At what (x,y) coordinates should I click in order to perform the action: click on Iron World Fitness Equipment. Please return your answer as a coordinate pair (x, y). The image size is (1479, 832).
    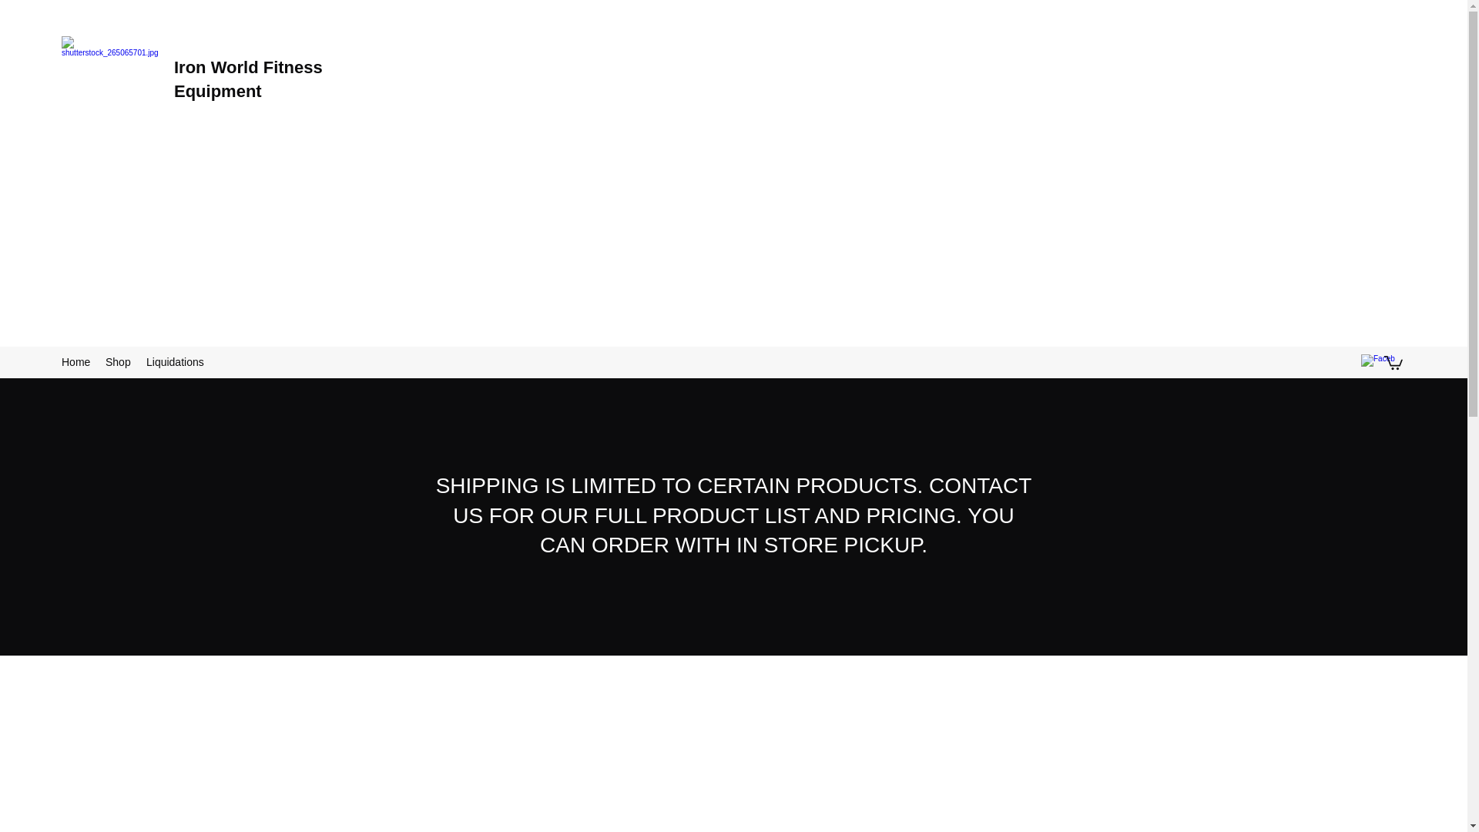
    Looking at the image, I should click on (248, 79).